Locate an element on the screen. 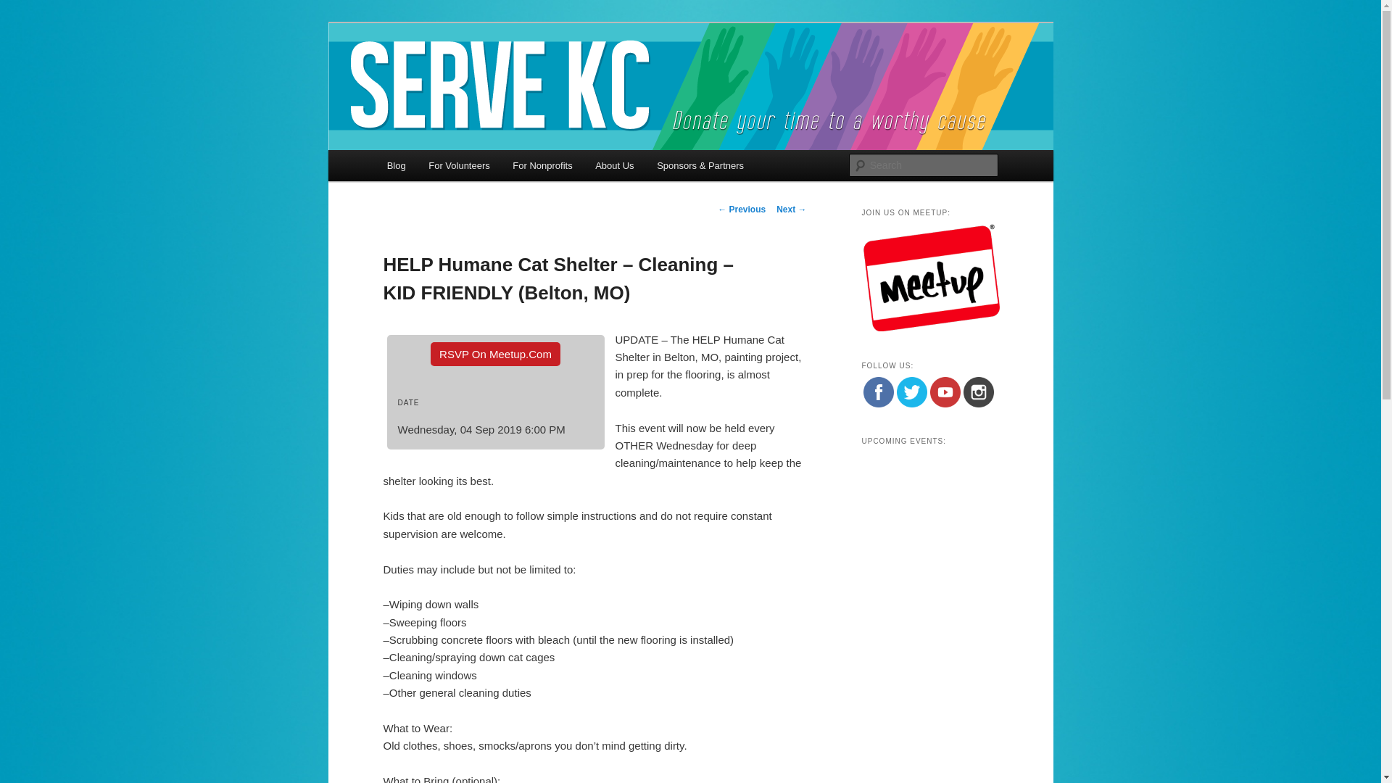 The height and width of the screenshot is (783, 1392). For Volunteers is located at coordinates (458, 165).